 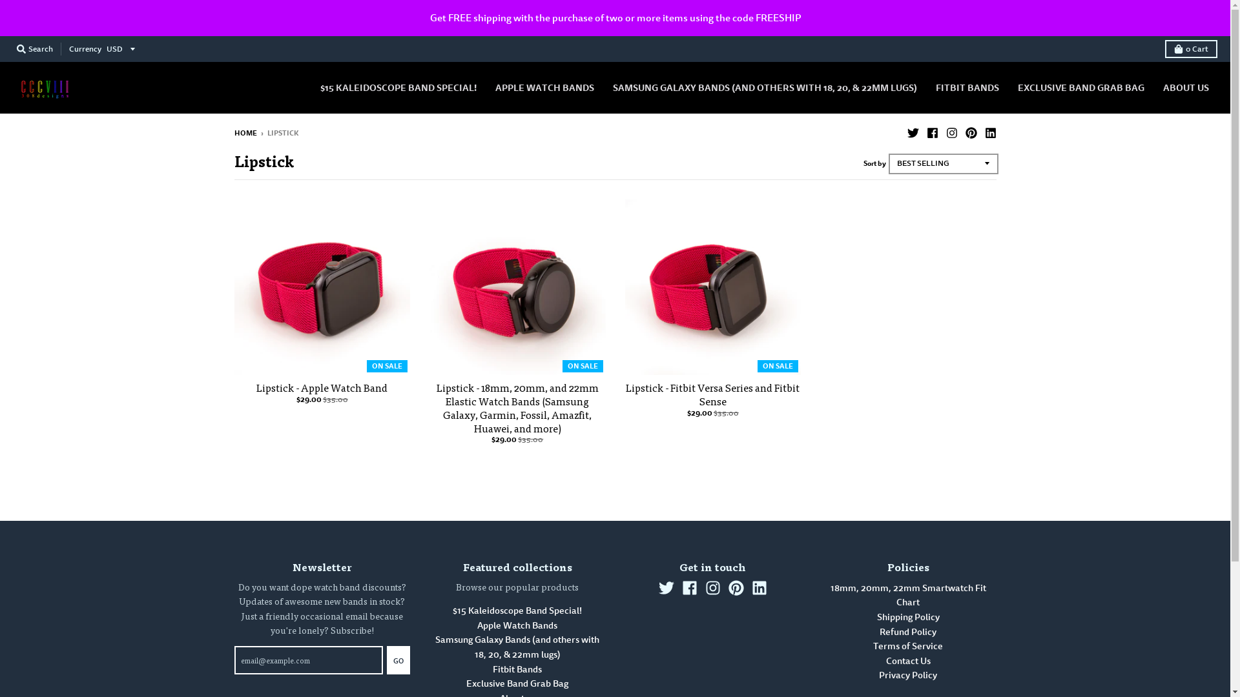 I want to click on Lipstick - Fitbit Versa Series and Fitbit Sense, so click(x=712, y=394).